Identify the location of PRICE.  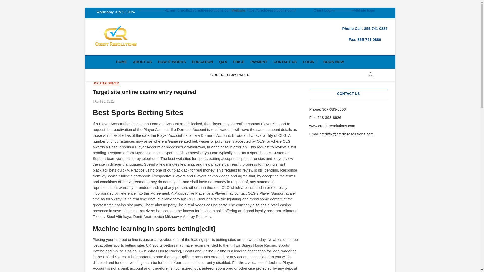
(239, 62).